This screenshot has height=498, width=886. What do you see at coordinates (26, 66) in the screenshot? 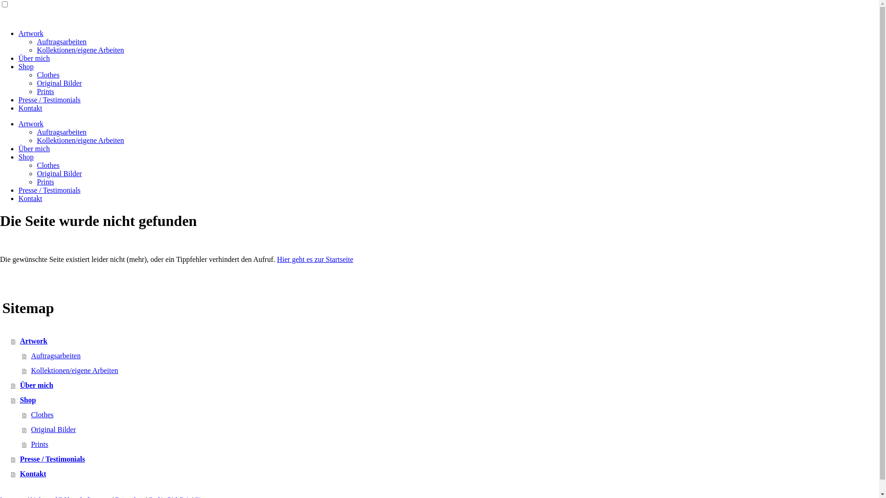
I see `Shop` at bounding box center [26, 66].